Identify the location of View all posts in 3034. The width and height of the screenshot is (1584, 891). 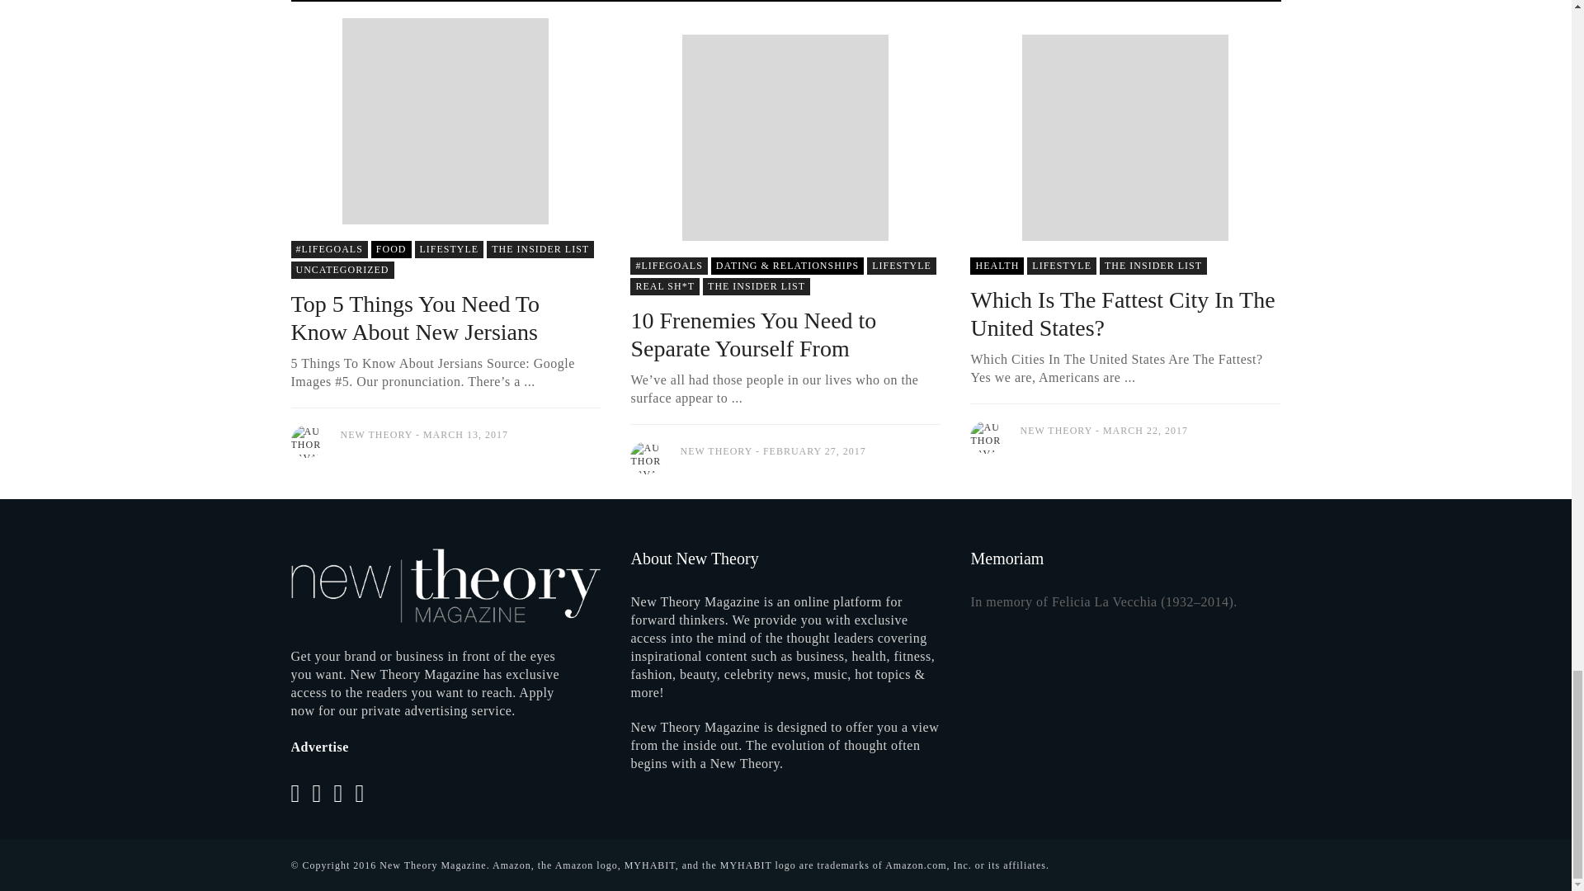
(540, 249).